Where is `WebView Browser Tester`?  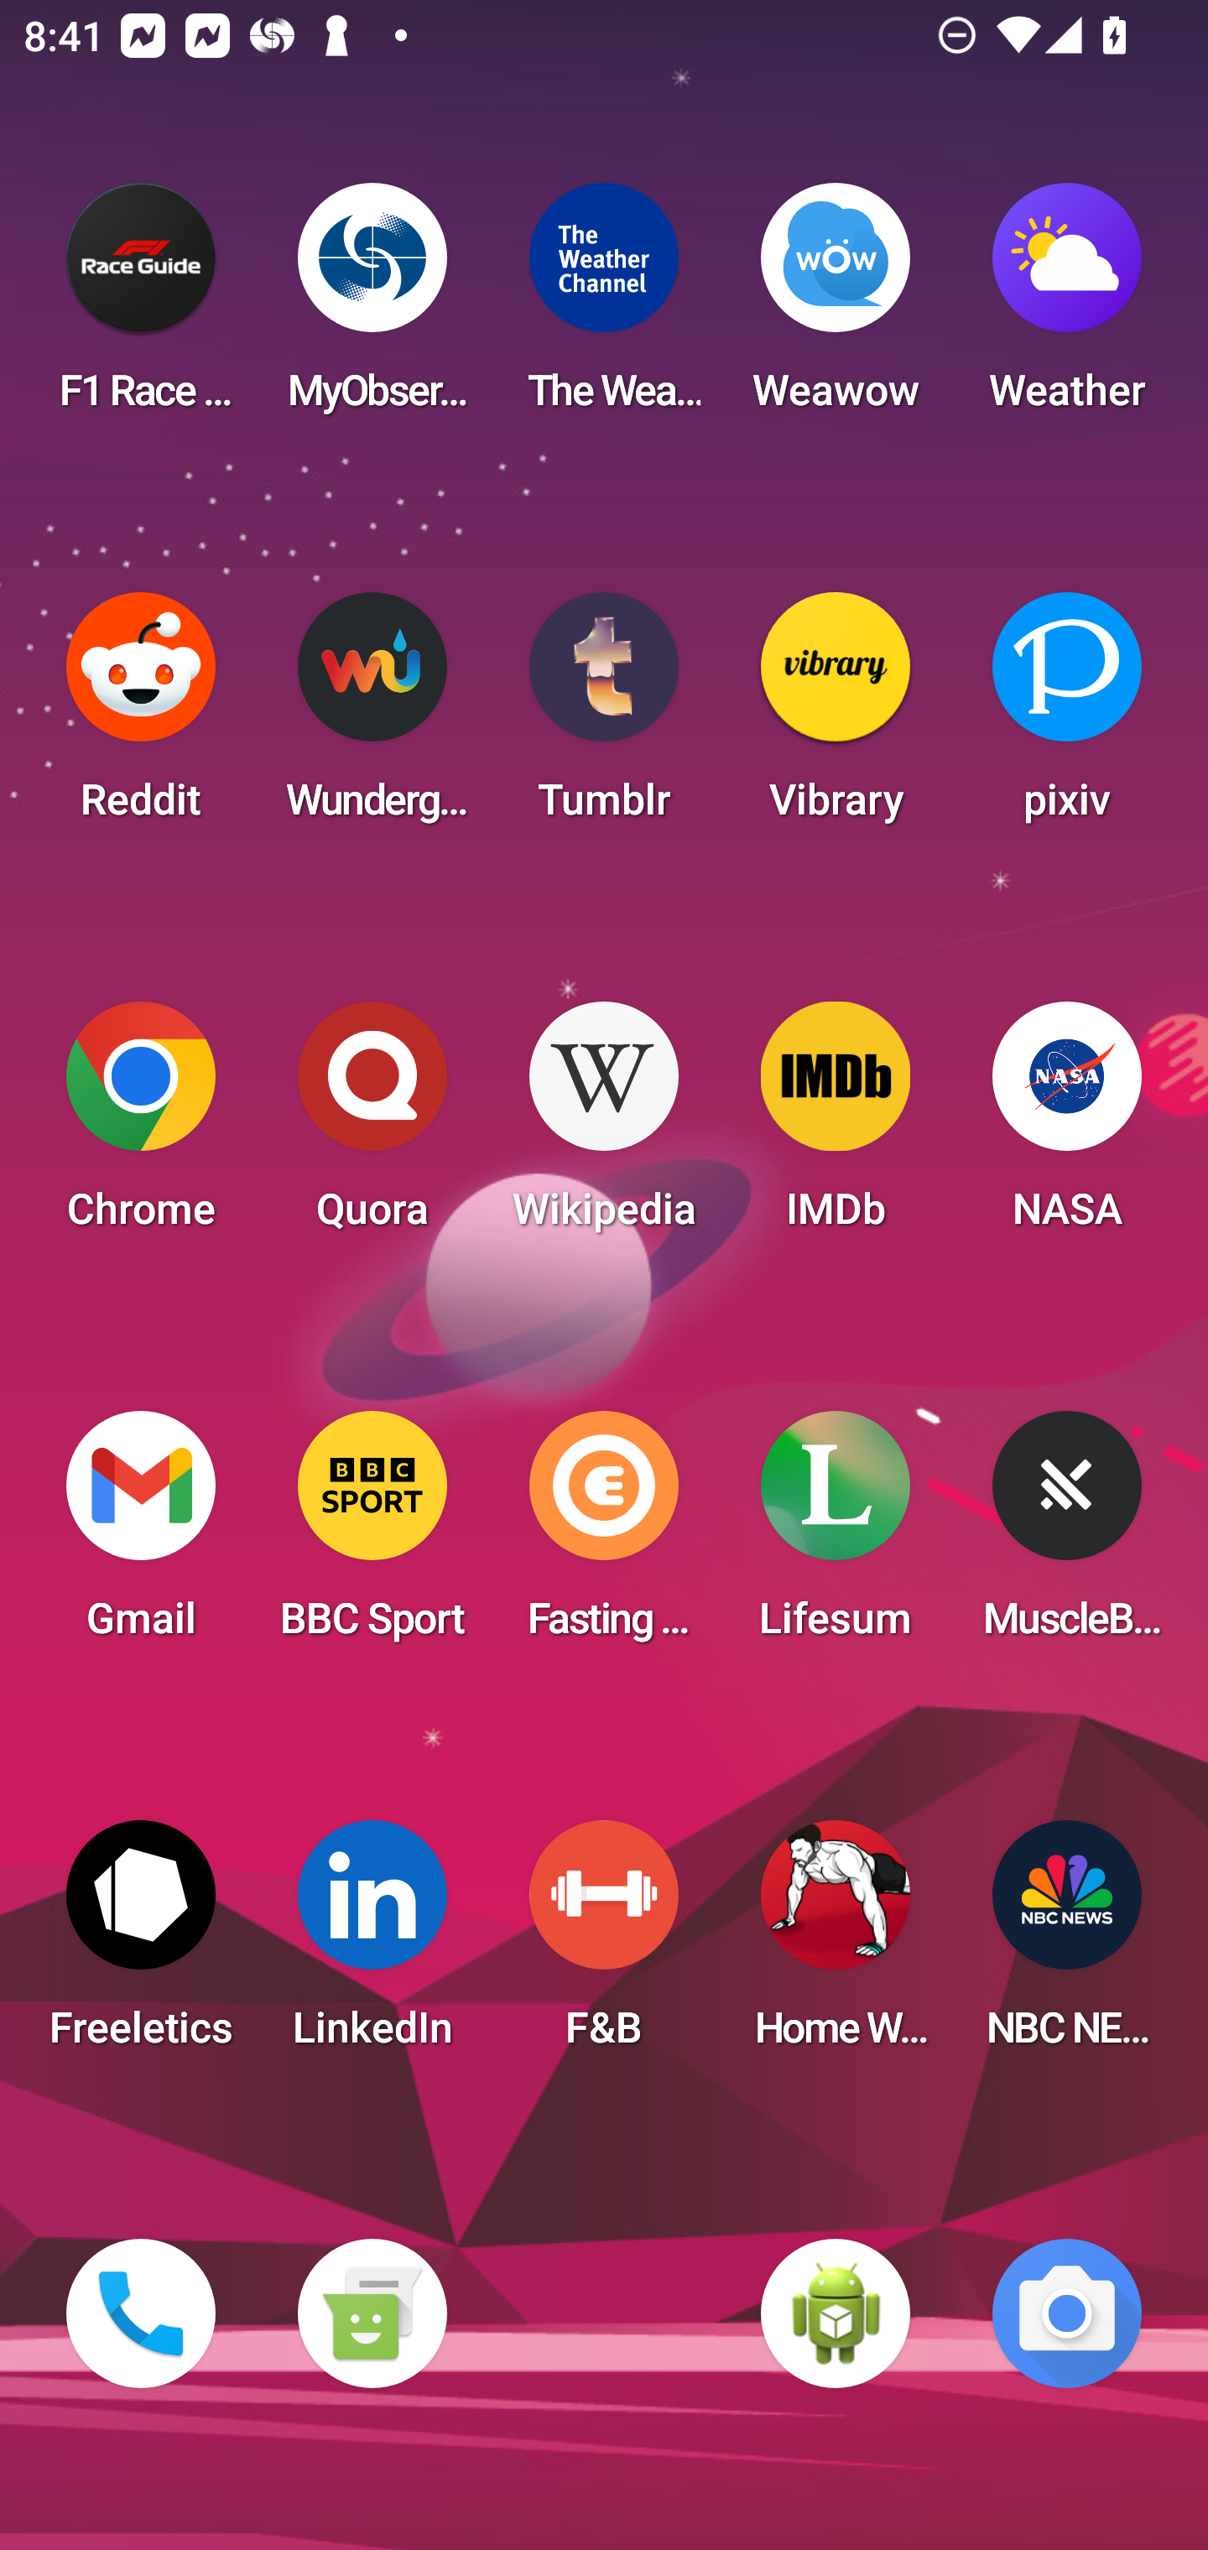
WebView Browser Tester is located at coordinates (836, 2313).